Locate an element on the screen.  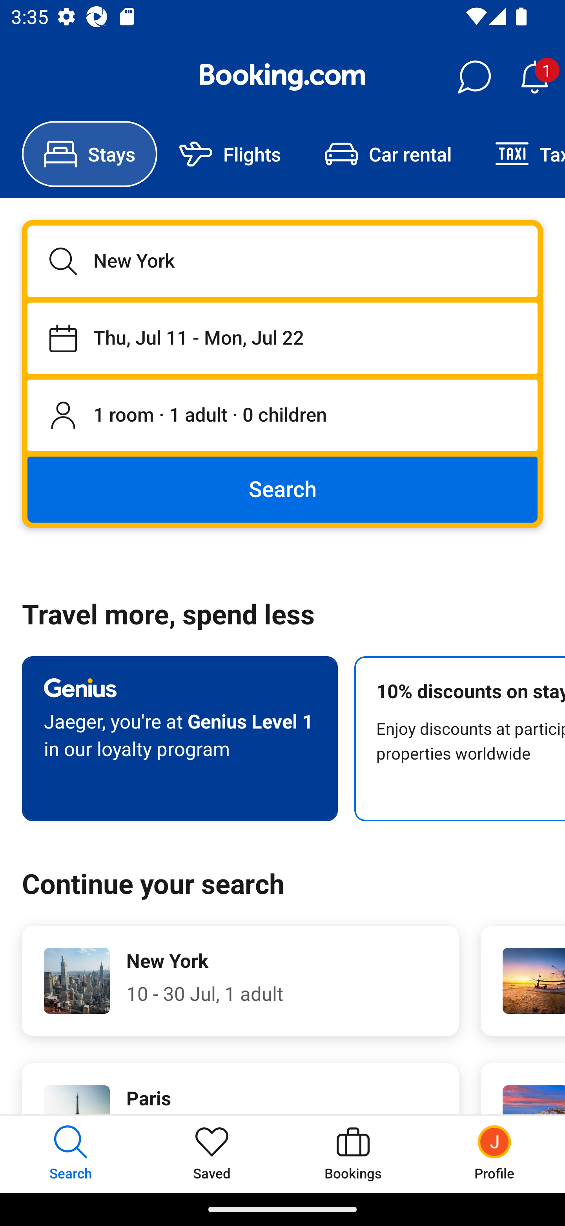
Car rental is located at coordinates (388, 154).